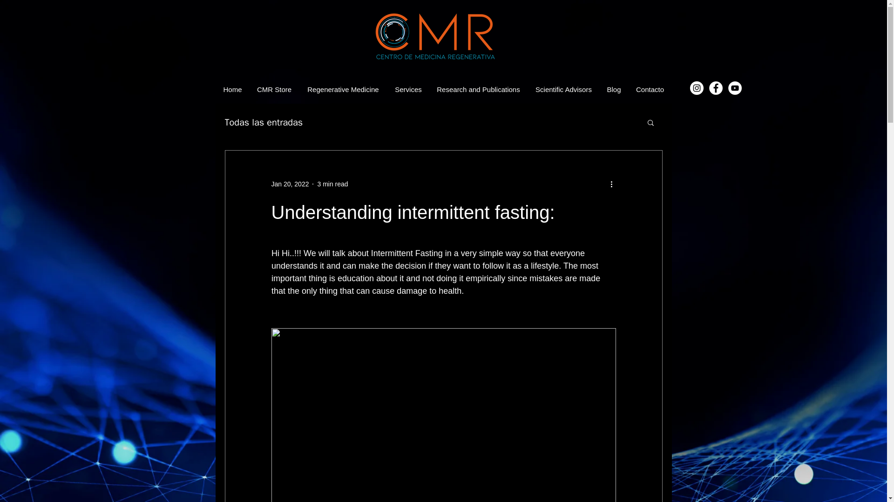 This screenshot has height=502, width=894. Describe the element at coordinates (650, 89) in the screenshot. I see `Contacto` at that location.